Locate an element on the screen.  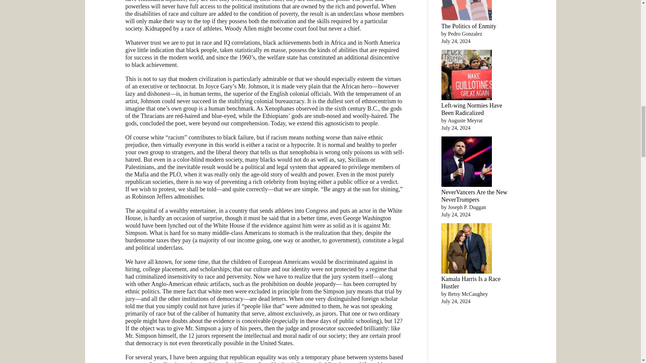
Kamala Harris Is a Race Hustler is located at coordinates (471, 282).